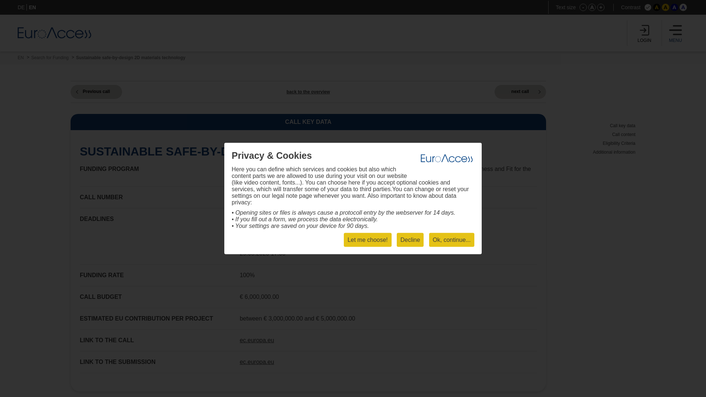 The height and width of the screenshot is (397, 706). Describe the element at coordinates (675, 33) in the screenshot. I see `MENU` at that location.